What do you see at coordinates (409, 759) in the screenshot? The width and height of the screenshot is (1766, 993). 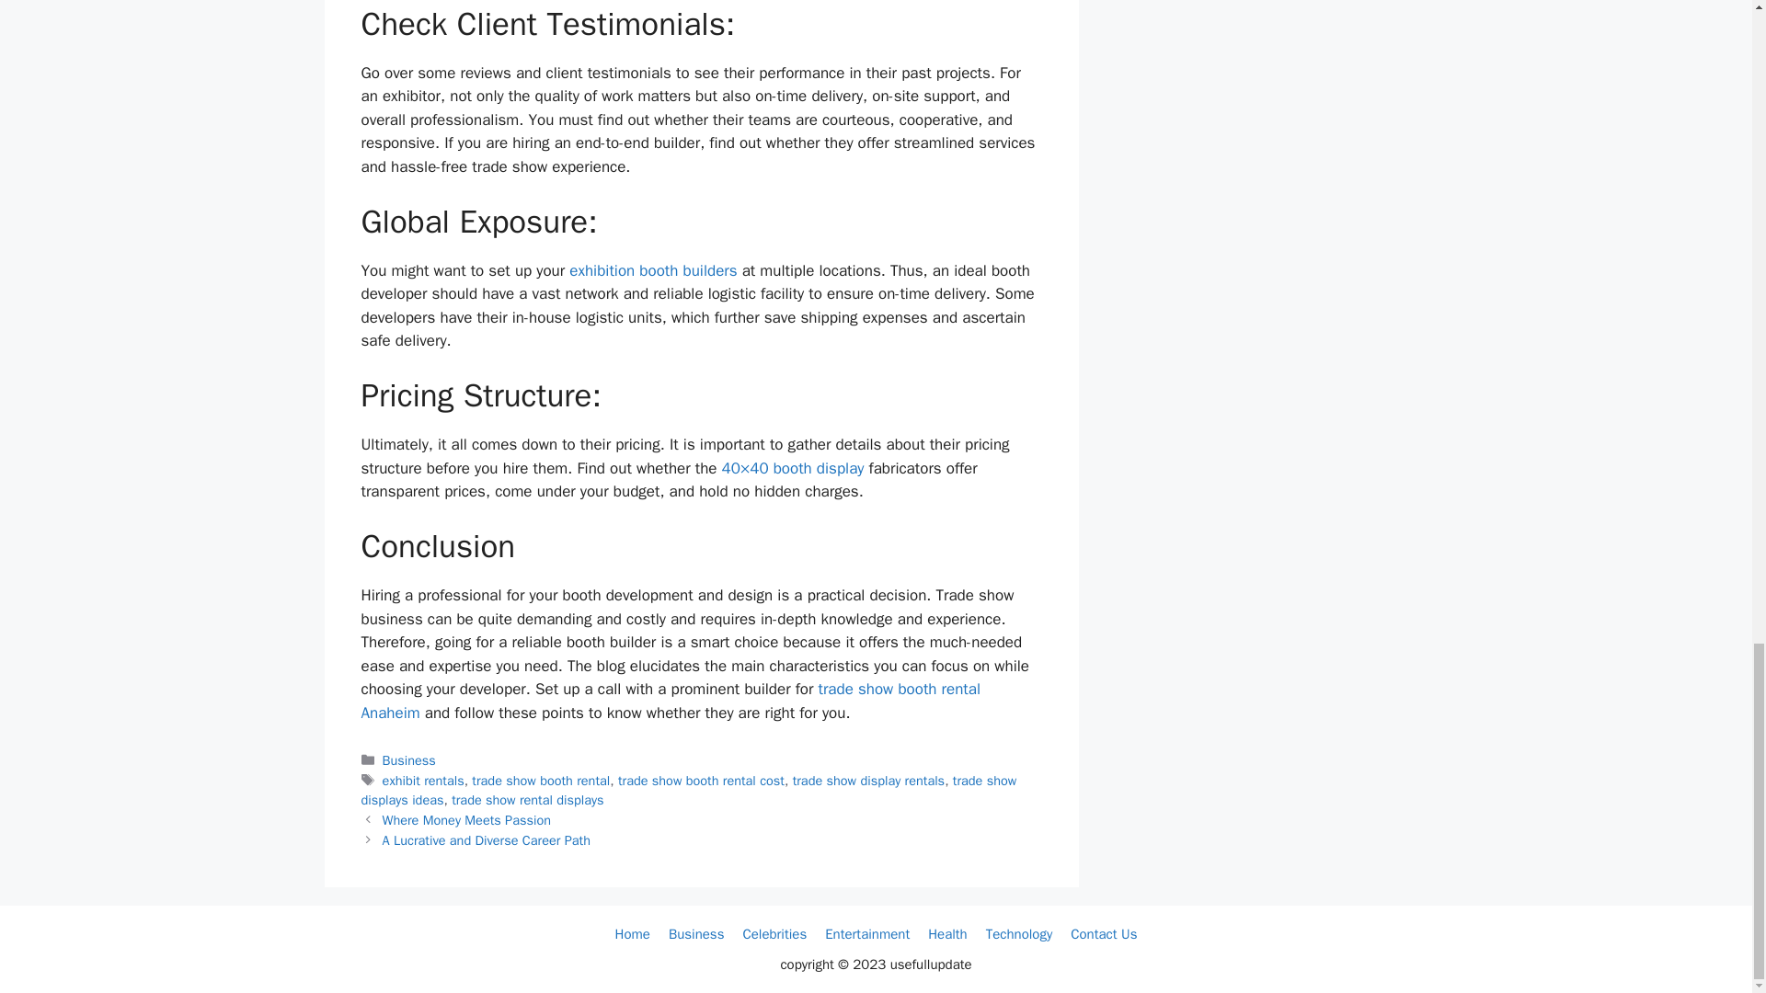 I see `Business` at bounding box center [409, 759].